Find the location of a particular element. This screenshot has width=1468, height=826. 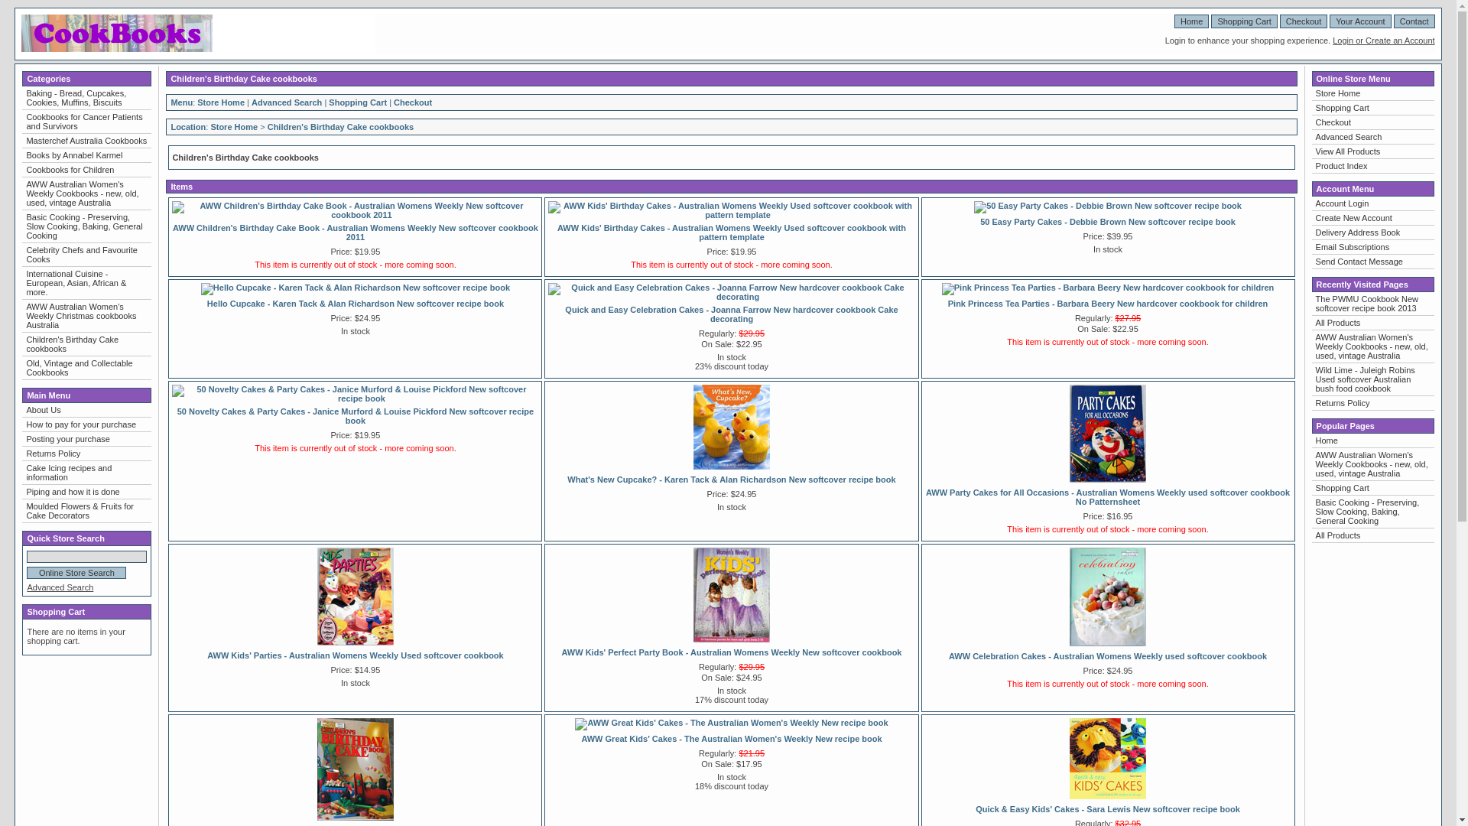

Login or Create an Account is located at coordinates (1384, 41).